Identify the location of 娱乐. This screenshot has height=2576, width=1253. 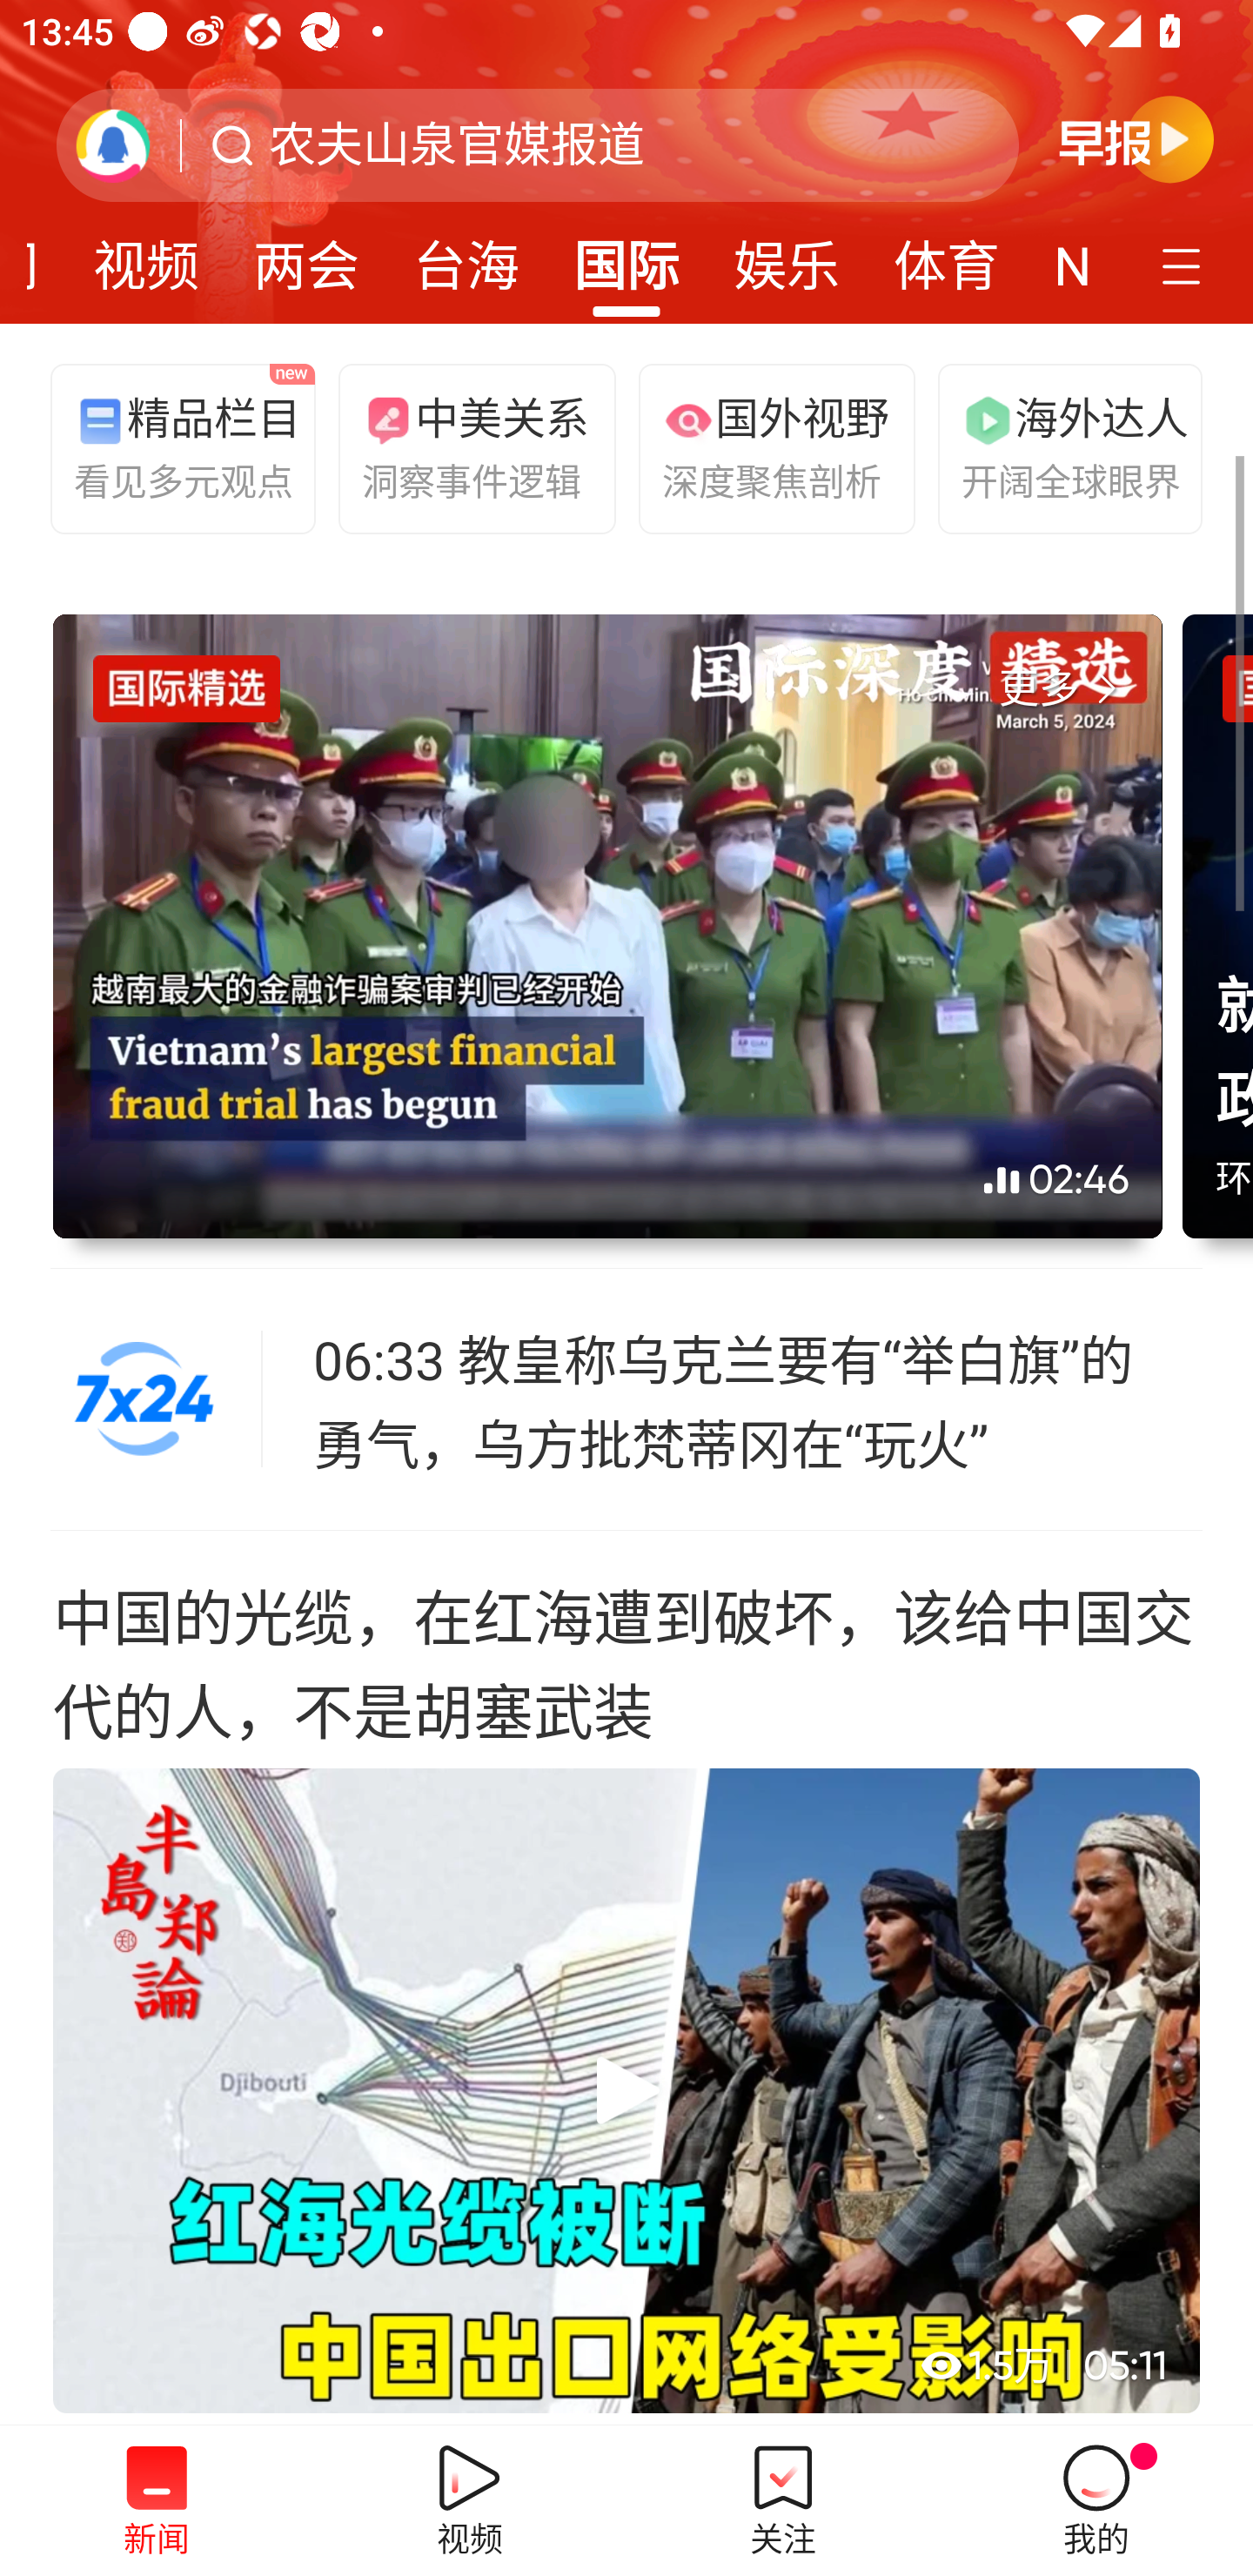
(787, 256).